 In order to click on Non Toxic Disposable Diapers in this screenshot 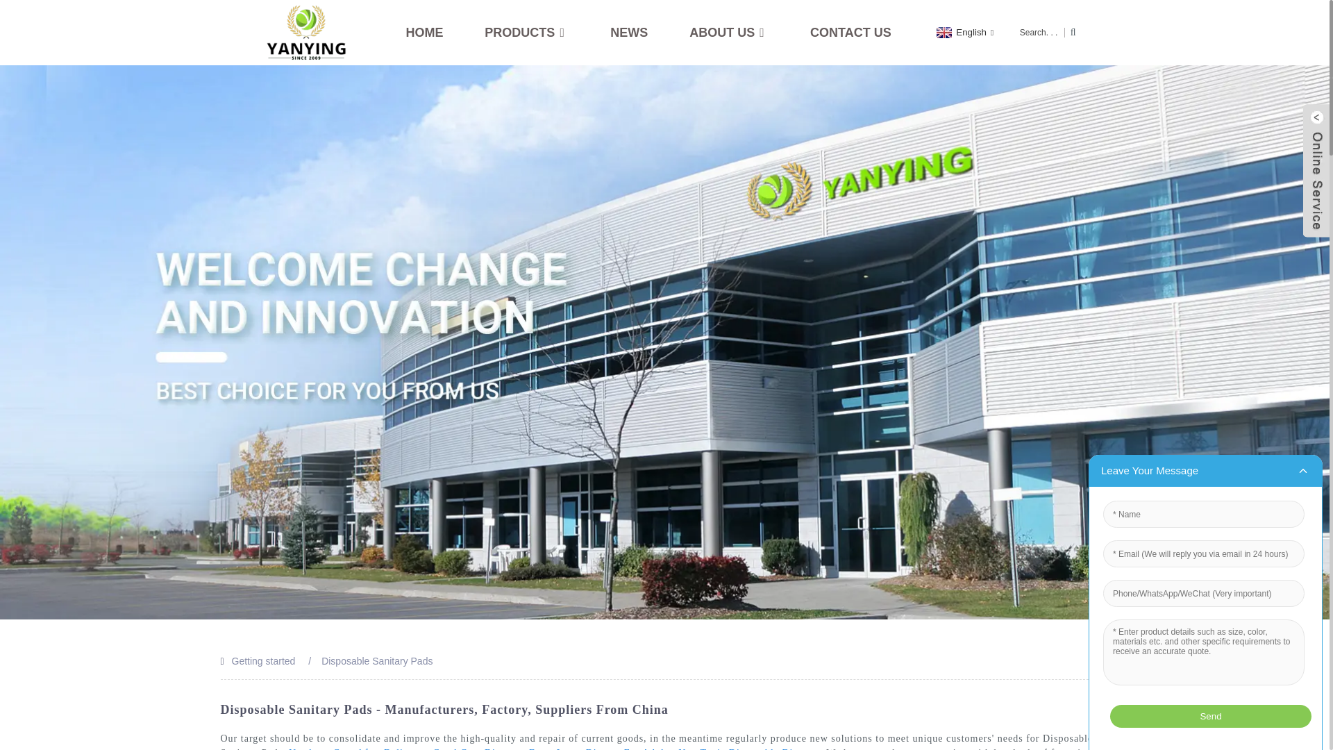, I will do `click(747, 749)`.